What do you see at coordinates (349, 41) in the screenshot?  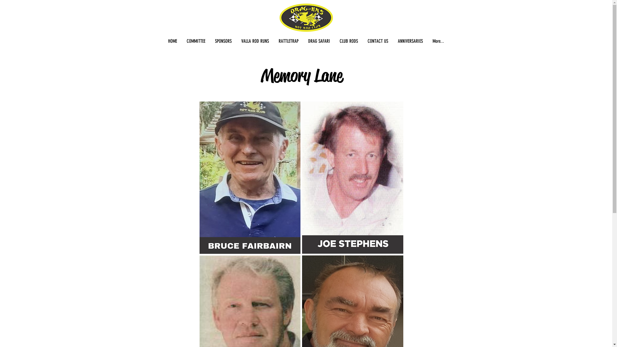 I see `CLUB RODS` at bounding box center [349, 41].